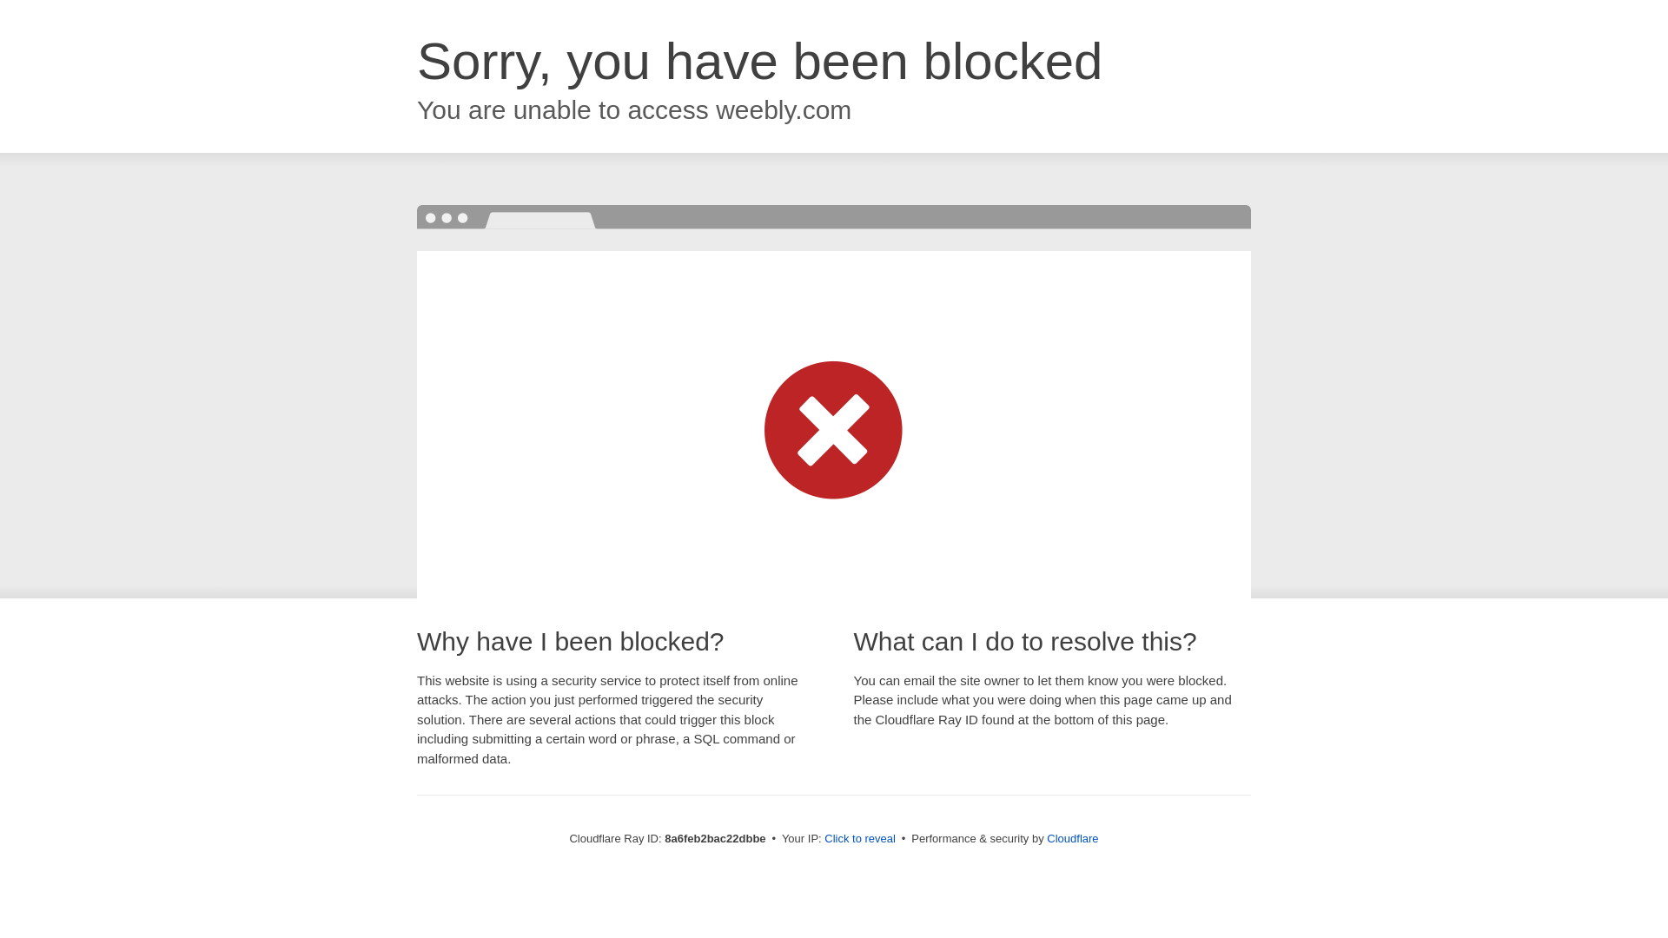  Describe the element at coordinates (1072, 838) in the screenshot. I see `Cloudflare` at that location.